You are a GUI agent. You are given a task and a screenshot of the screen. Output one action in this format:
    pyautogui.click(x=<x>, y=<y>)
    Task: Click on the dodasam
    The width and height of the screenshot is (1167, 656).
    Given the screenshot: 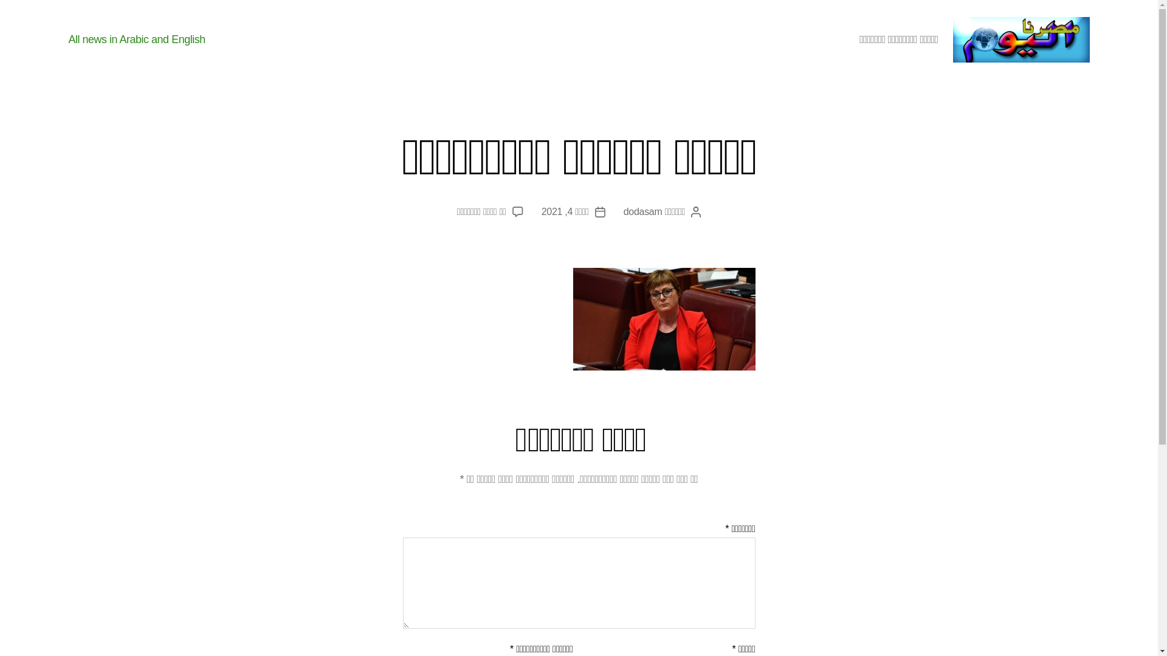 What is the action you would take?
    pyautogui.click(x=643, y=211)
    